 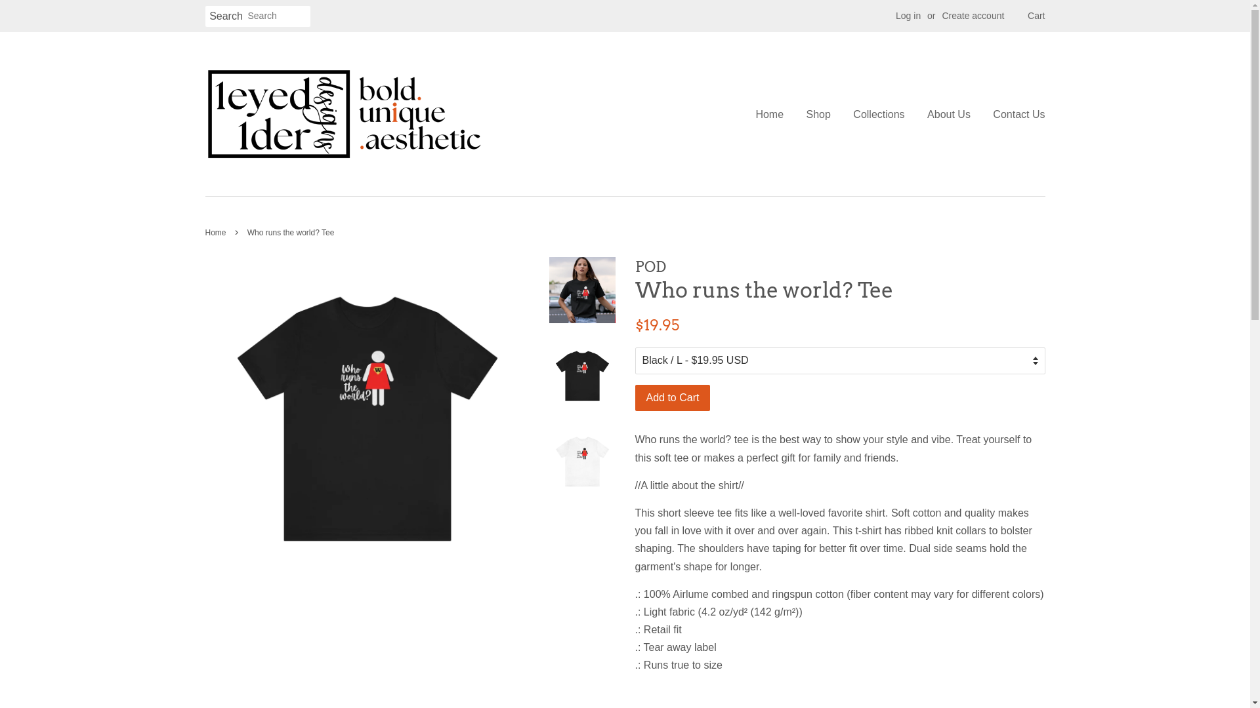 What do you see at coordinates (819, 114) in the screenshot?
I see `Shop` at bounding box center [819, 114].